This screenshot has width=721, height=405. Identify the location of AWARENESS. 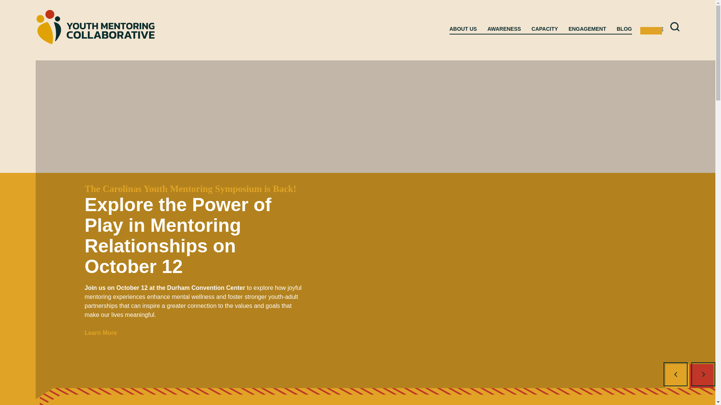
(504, 29).